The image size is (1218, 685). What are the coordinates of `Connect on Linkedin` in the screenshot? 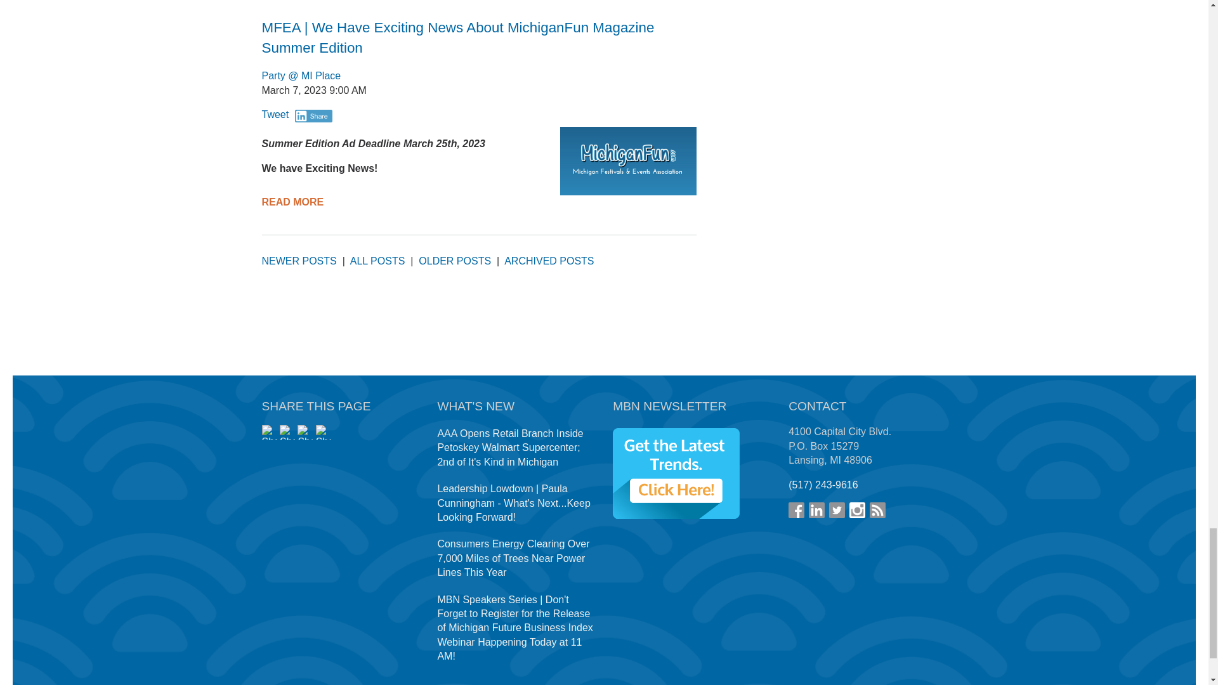 It's located at (816, 510).